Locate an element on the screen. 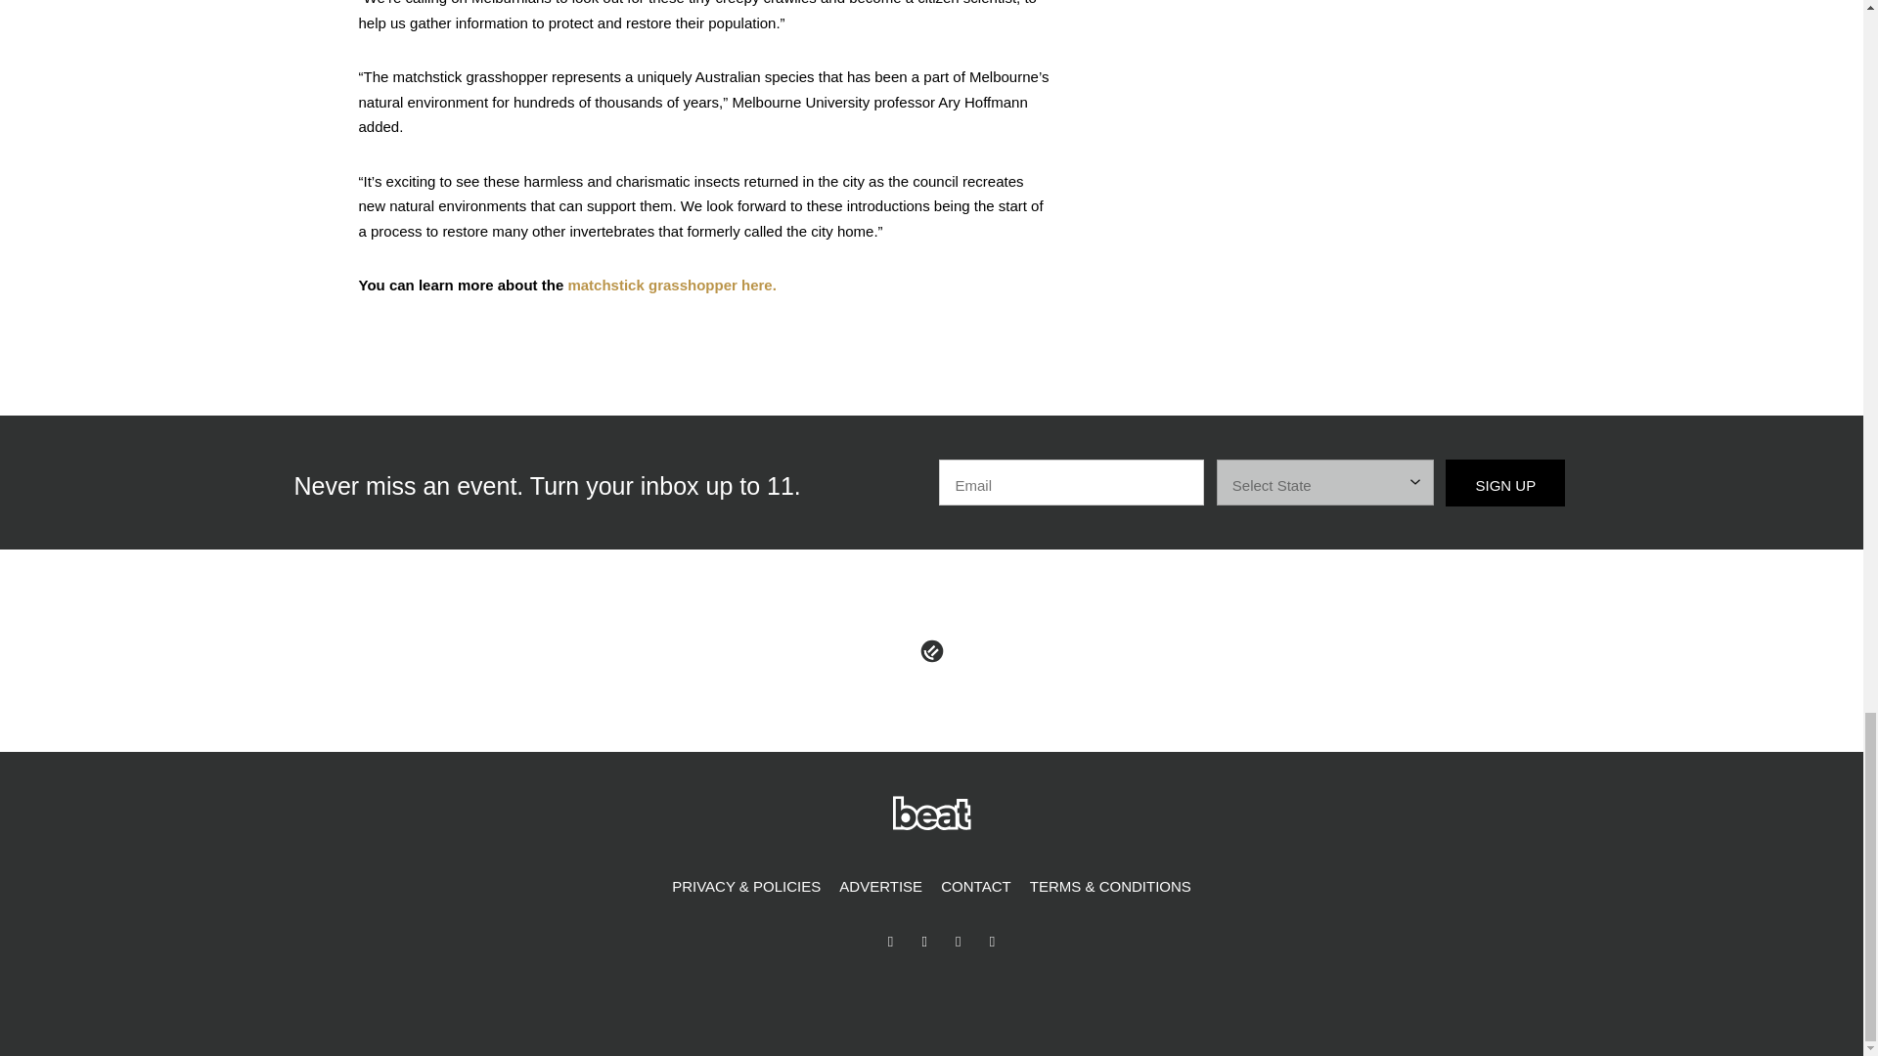 The height and width of the screenshot is (1056, 1878). 3rd party ad content is located at coordinates (1358, 12).